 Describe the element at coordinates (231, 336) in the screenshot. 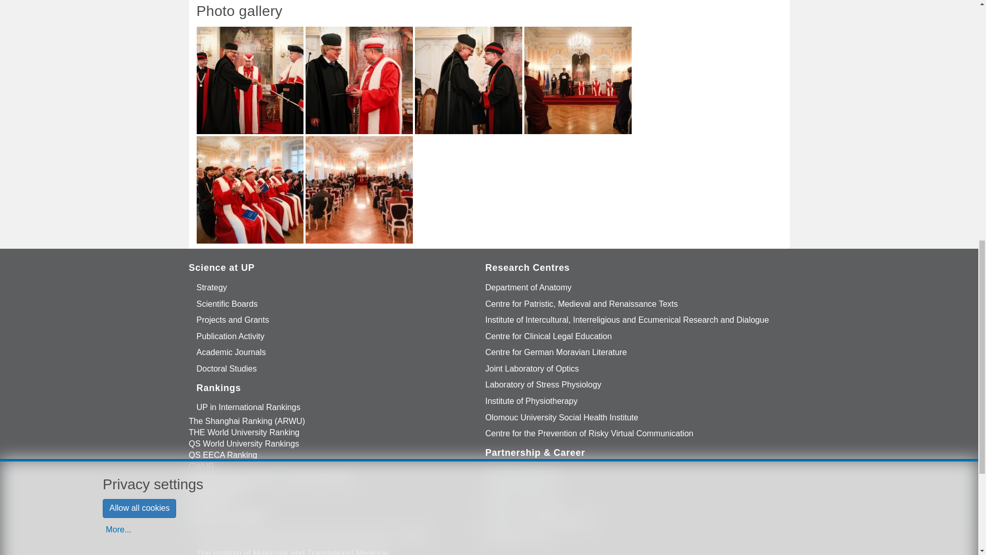

I see `Opens internal link in current window` at that location.